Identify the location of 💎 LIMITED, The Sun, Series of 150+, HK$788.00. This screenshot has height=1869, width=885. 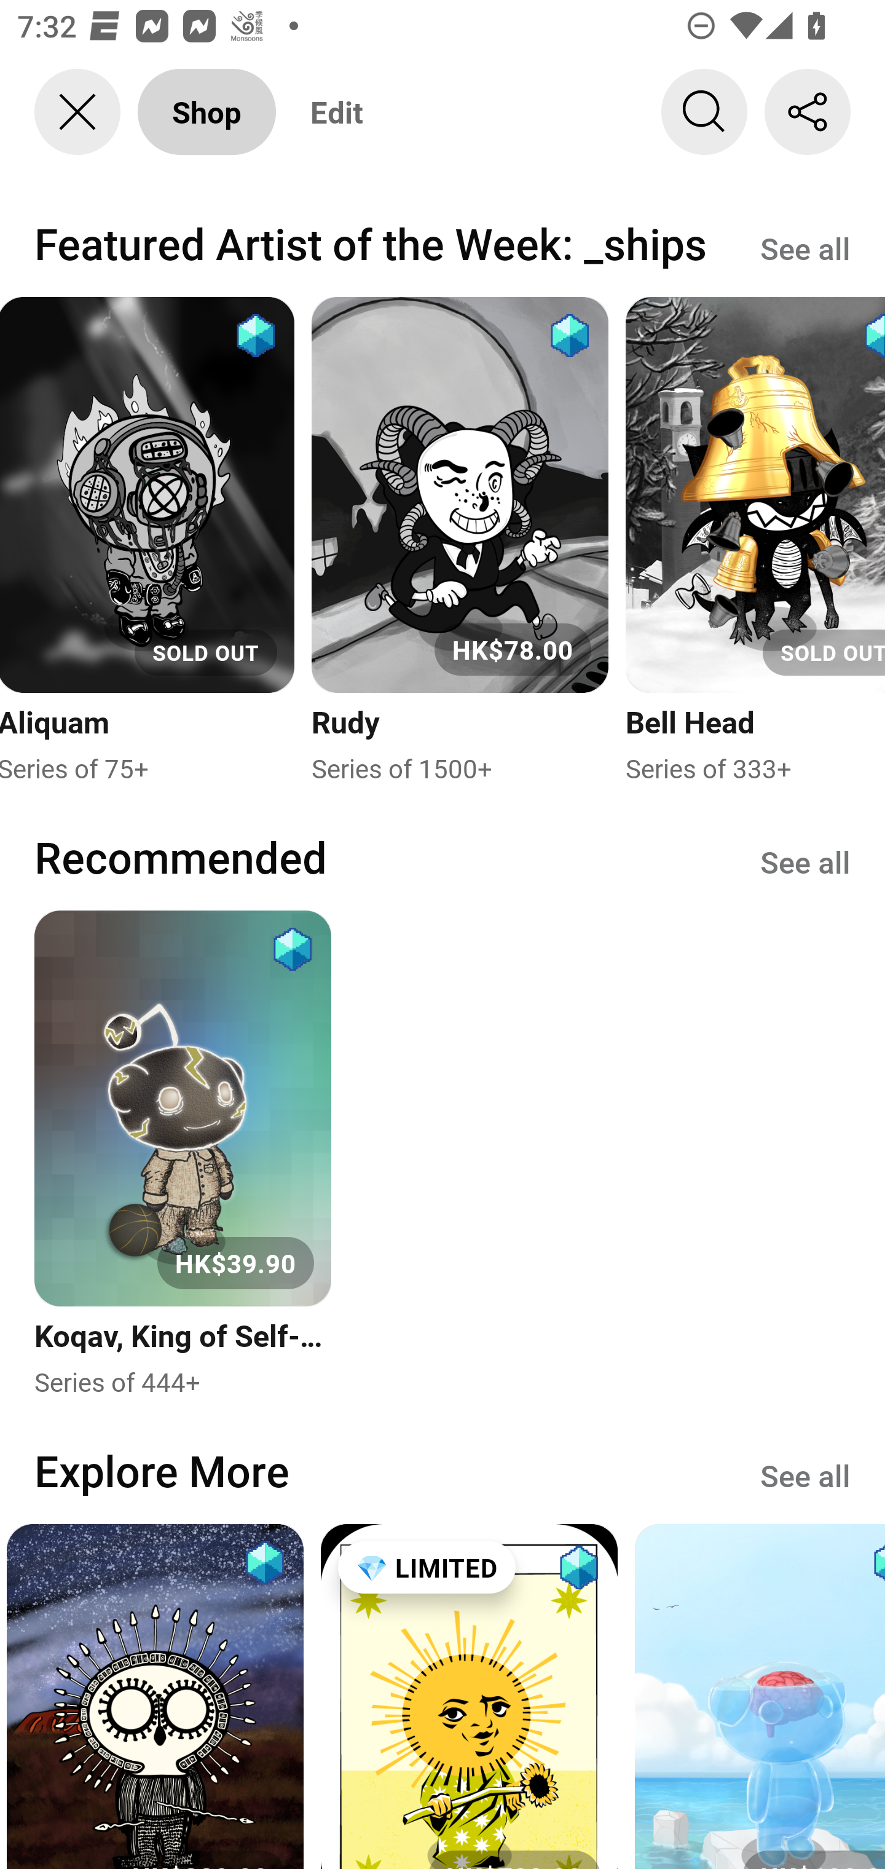
(469, 1696).